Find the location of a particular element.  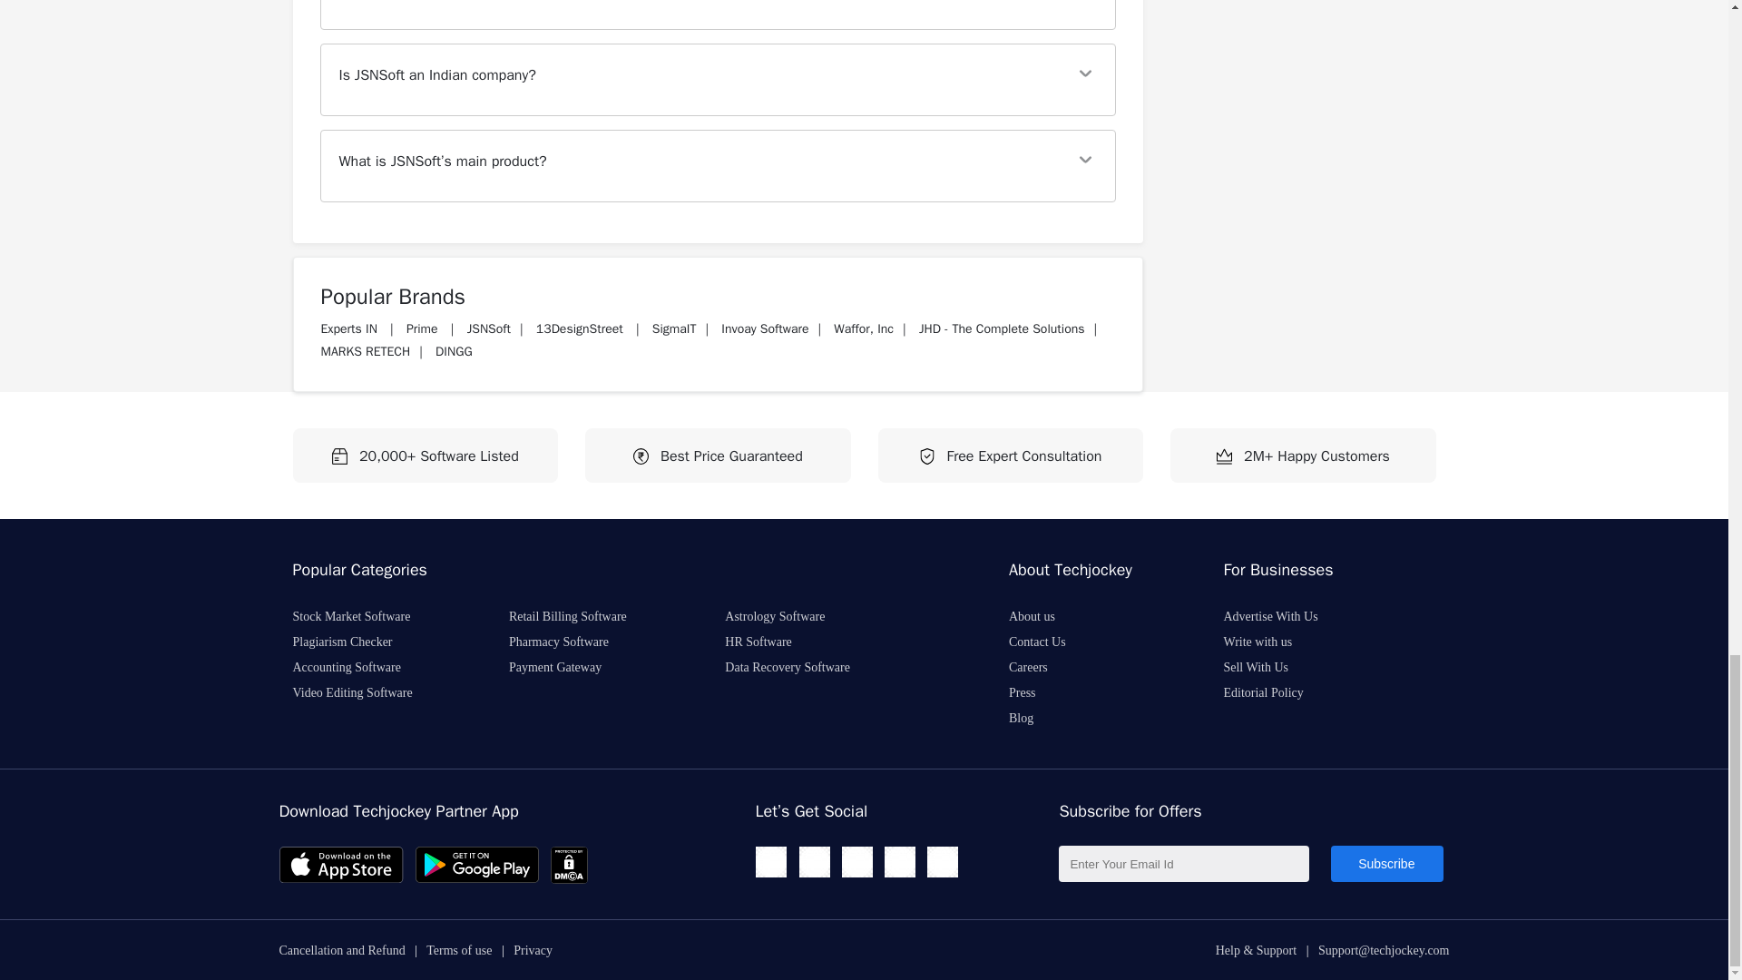

Experts IN is located at coordinates (350, 328).